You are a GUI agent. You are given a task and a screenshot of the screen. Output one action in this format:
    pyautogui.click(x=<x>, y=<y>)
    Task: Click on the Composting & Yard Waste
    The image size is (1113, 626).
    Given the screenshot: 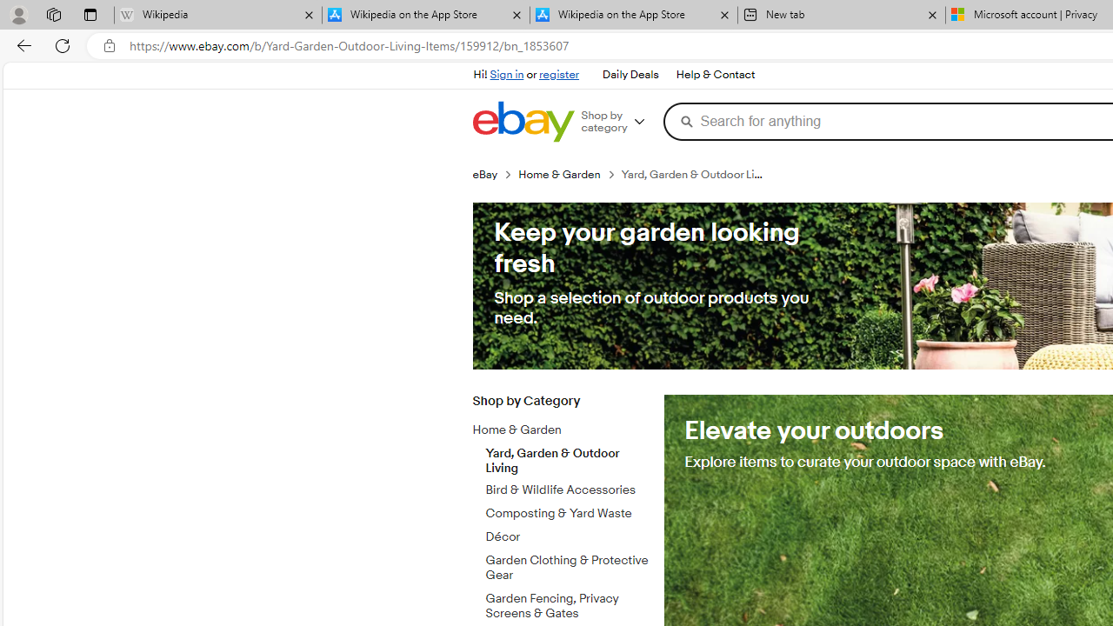 What is the action you would take?
    pyautogui.click(x=568, y=514)
    